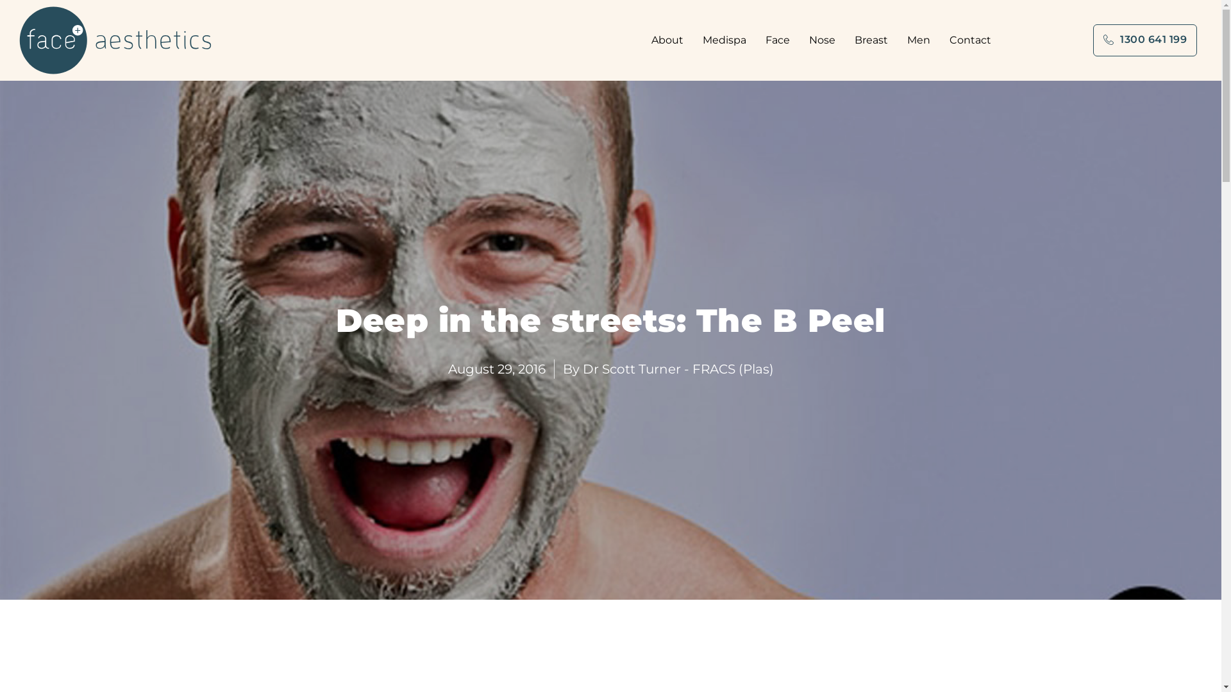 The width and height of the screenshot is (1231, 692). Describe the element at coordinates (875, 40) in the screenshot. I see `Breast` at that location.